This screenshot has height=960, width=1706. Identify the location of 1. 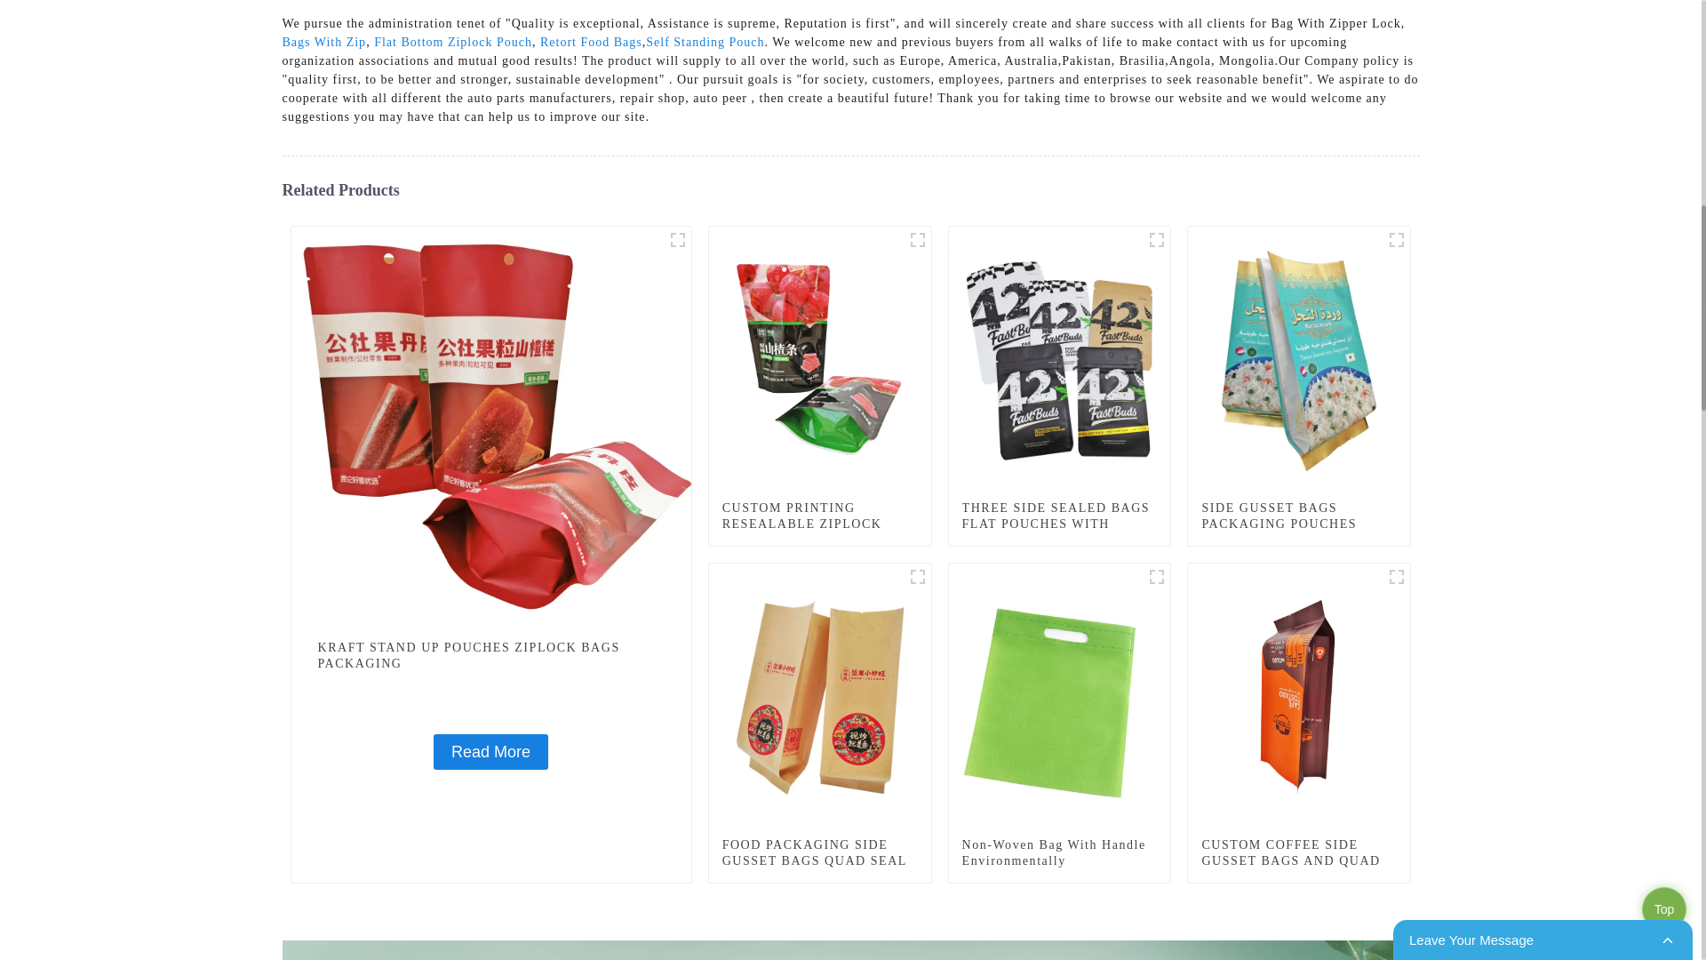
(917, 240).